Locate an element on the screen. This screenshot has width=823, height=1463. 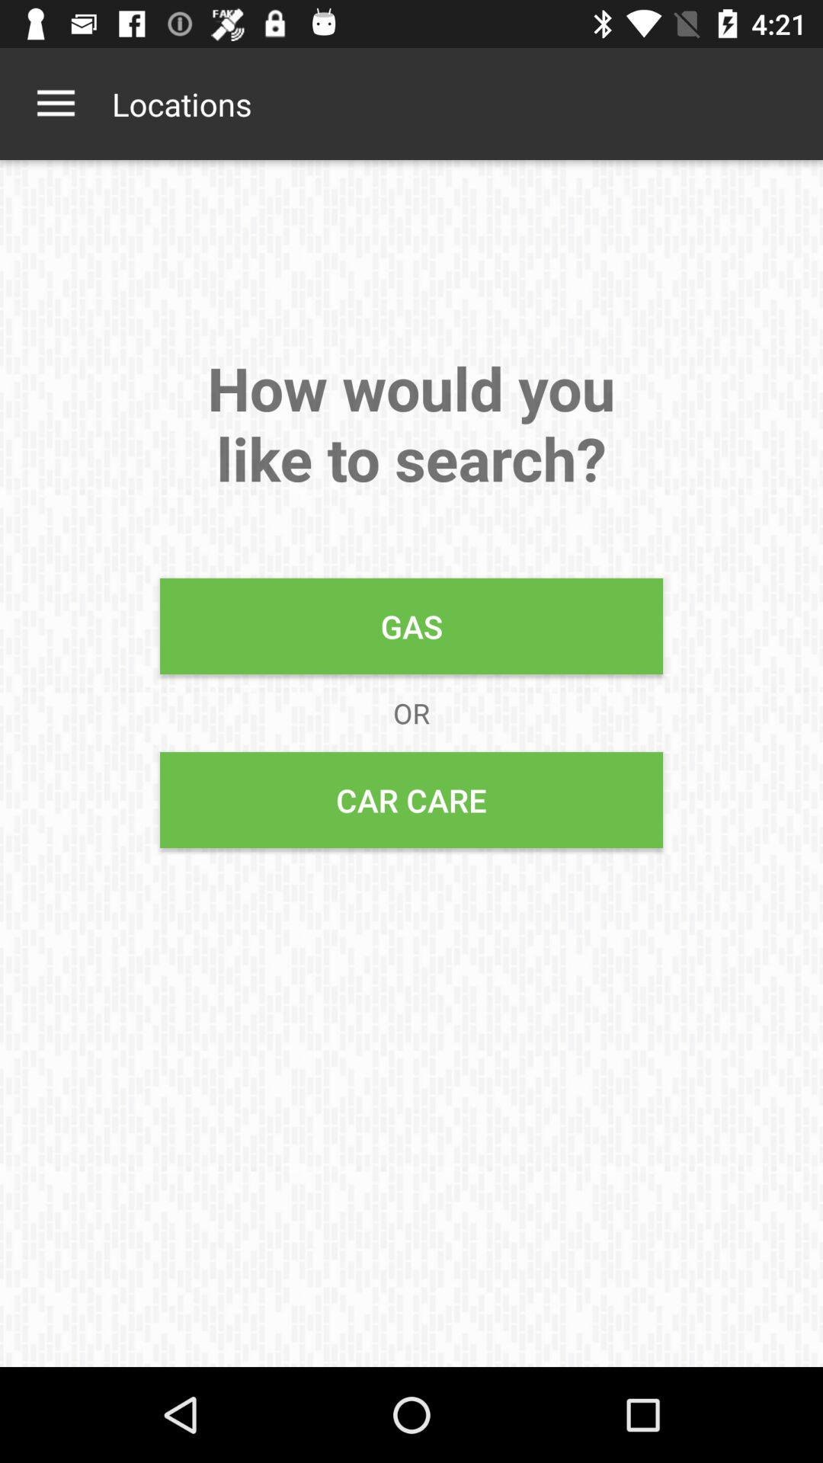
scroll until the locations icon is located at coordinates (181, 104).